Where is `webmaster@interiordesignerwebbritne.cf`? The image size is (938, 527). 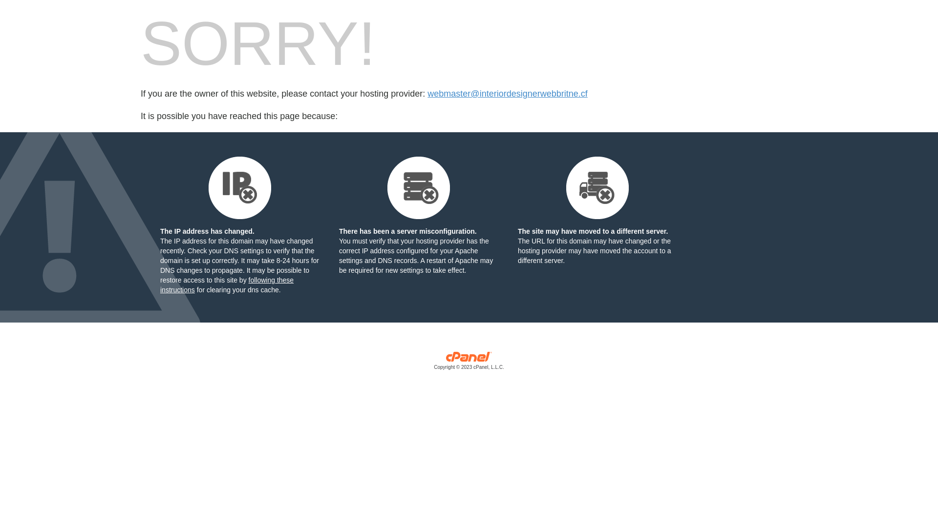
webmaster@interiordesignerwebbritne.cf is located at coordinates (507, 94).